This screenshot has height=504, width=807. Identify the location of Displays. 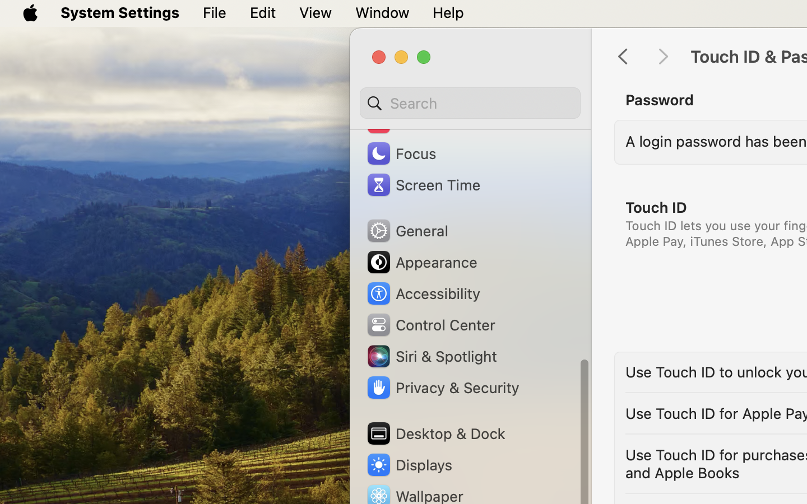
(409, 465).